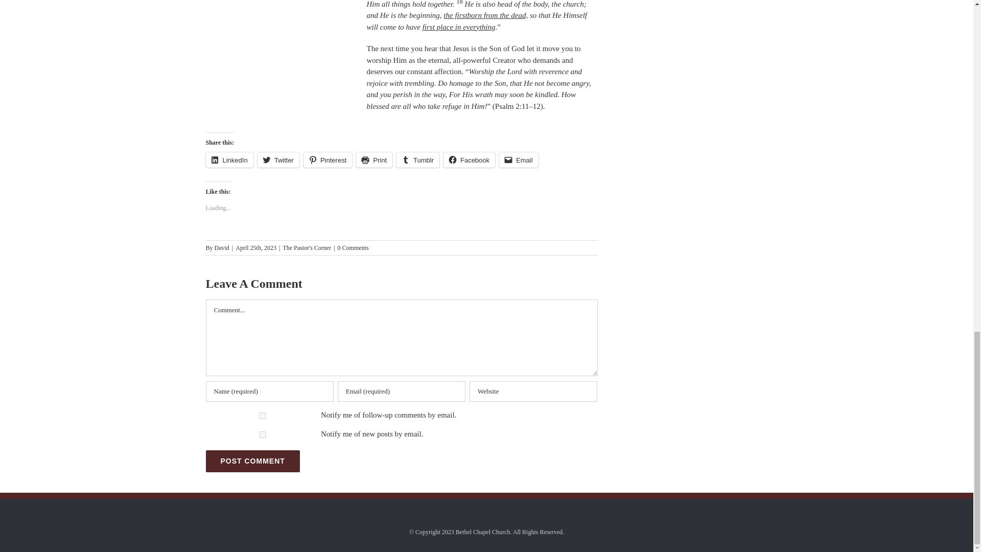 The width and height of the screenshot is (981, 552). What do you see at coordinates (374, 160) in the screenshot?
I see `Print` at bounding box center [374, 160].